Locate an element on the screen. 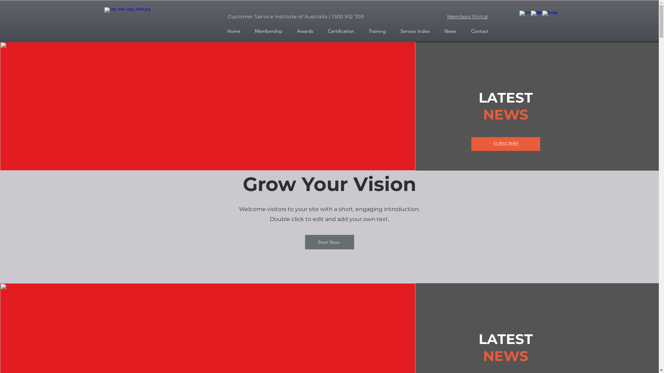  Service Index is located at coordinates (415, 31).